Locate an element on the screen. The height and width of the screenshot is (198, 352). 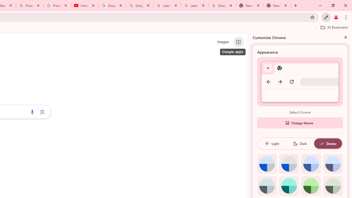
Google Account Help is located at coordinates (112, 5).